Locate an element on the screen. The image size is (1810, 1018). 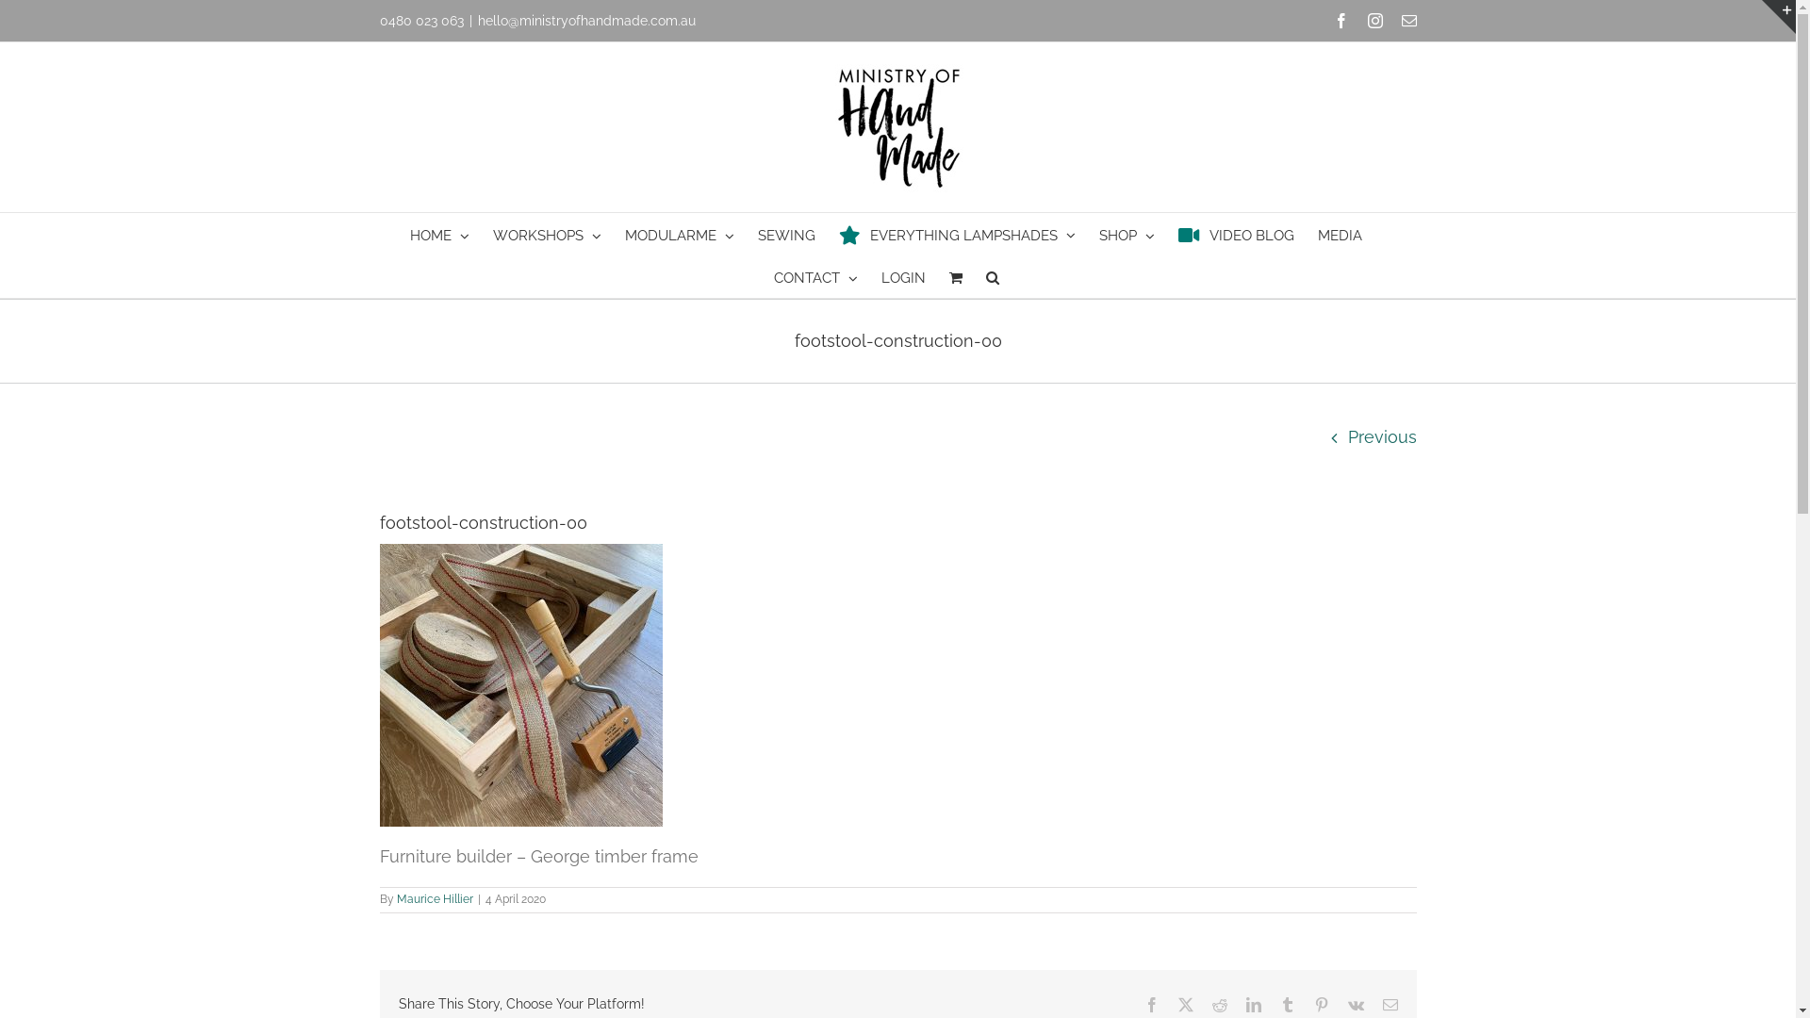
MEDIA is located at coordinates (1341, 234).